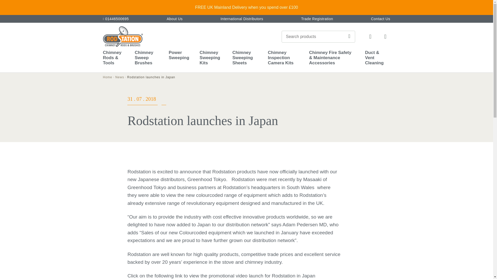 This screenshot has width=497, height=279. What do you see at coordinates (174, 19) in the screenshot?
I see `About Us` at bounding box center [174, 19].